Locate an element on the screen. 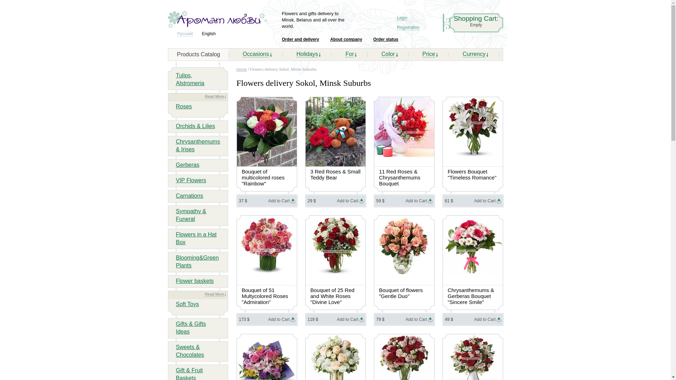 Image resolution: width=676 pixels, height=380 pixels. Flowers Bouquet "Timeless Romance" is located at coordinates (472, 173).